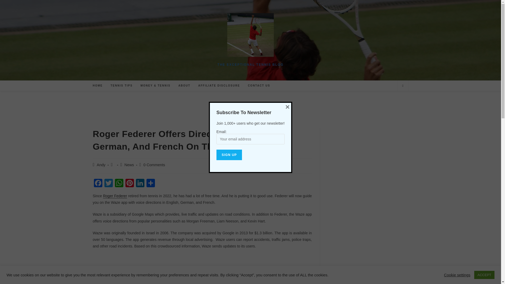 This screenshot has height=284, width=505. Describe the element at coordinates (108, 184) in the screenshot. I see `Twitter` at that location.